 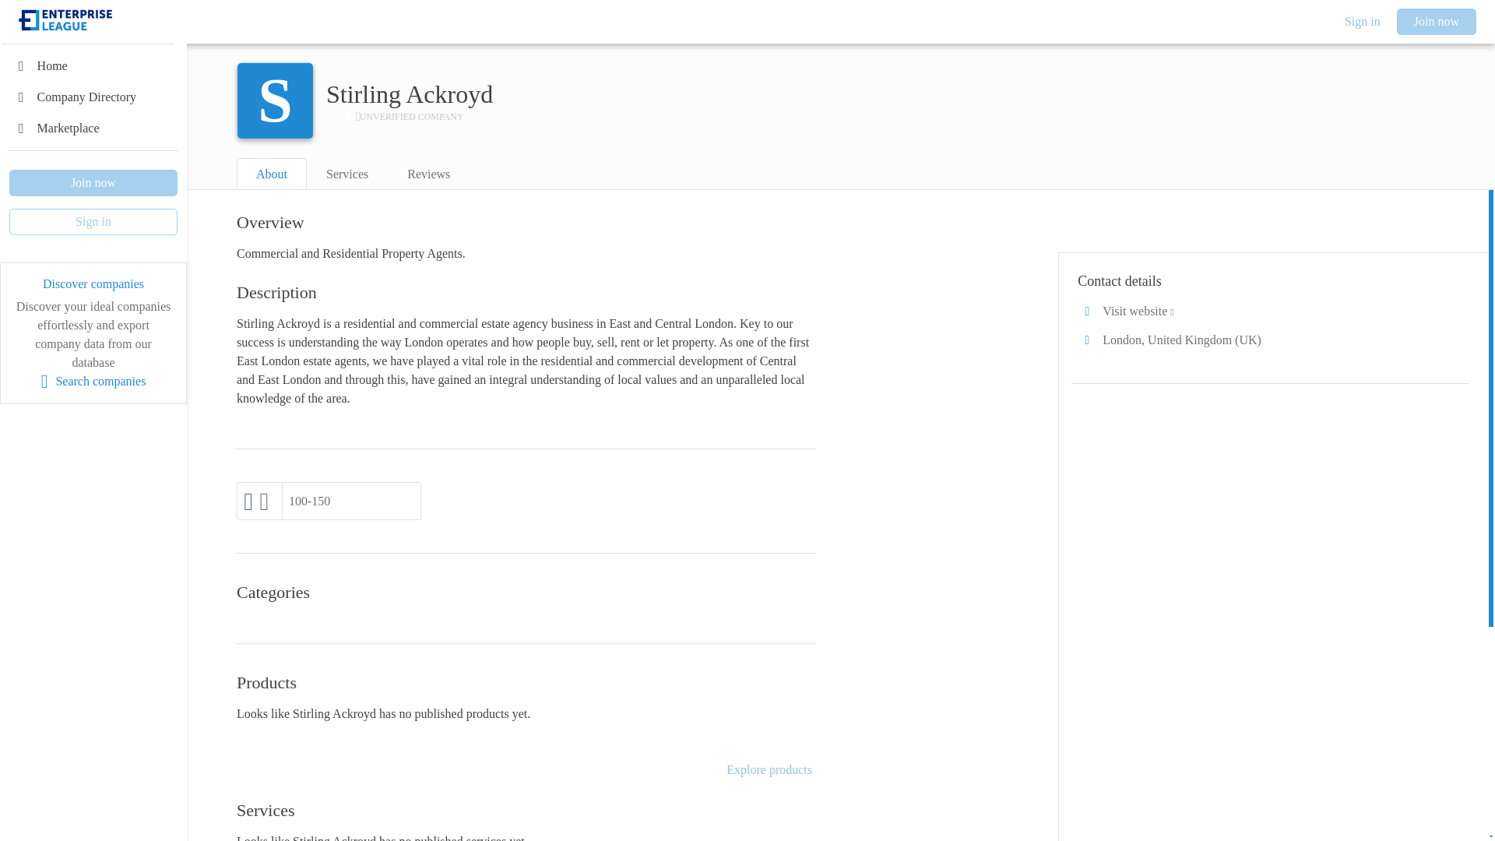 What do you see at coordinates (1436, 22) in the screenshot?
I see `Join now` at bounding box center [1436, 22].